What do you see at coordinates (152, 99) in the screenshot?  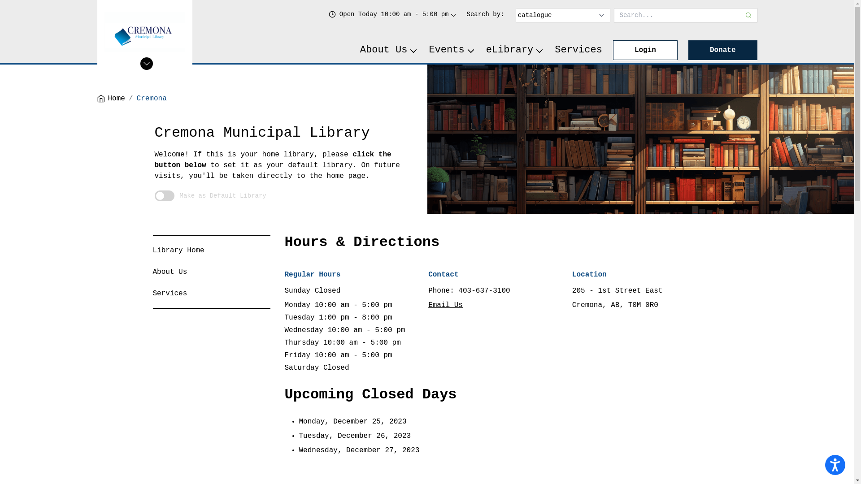 I see `Cremona` at bounding box center [152, 99].